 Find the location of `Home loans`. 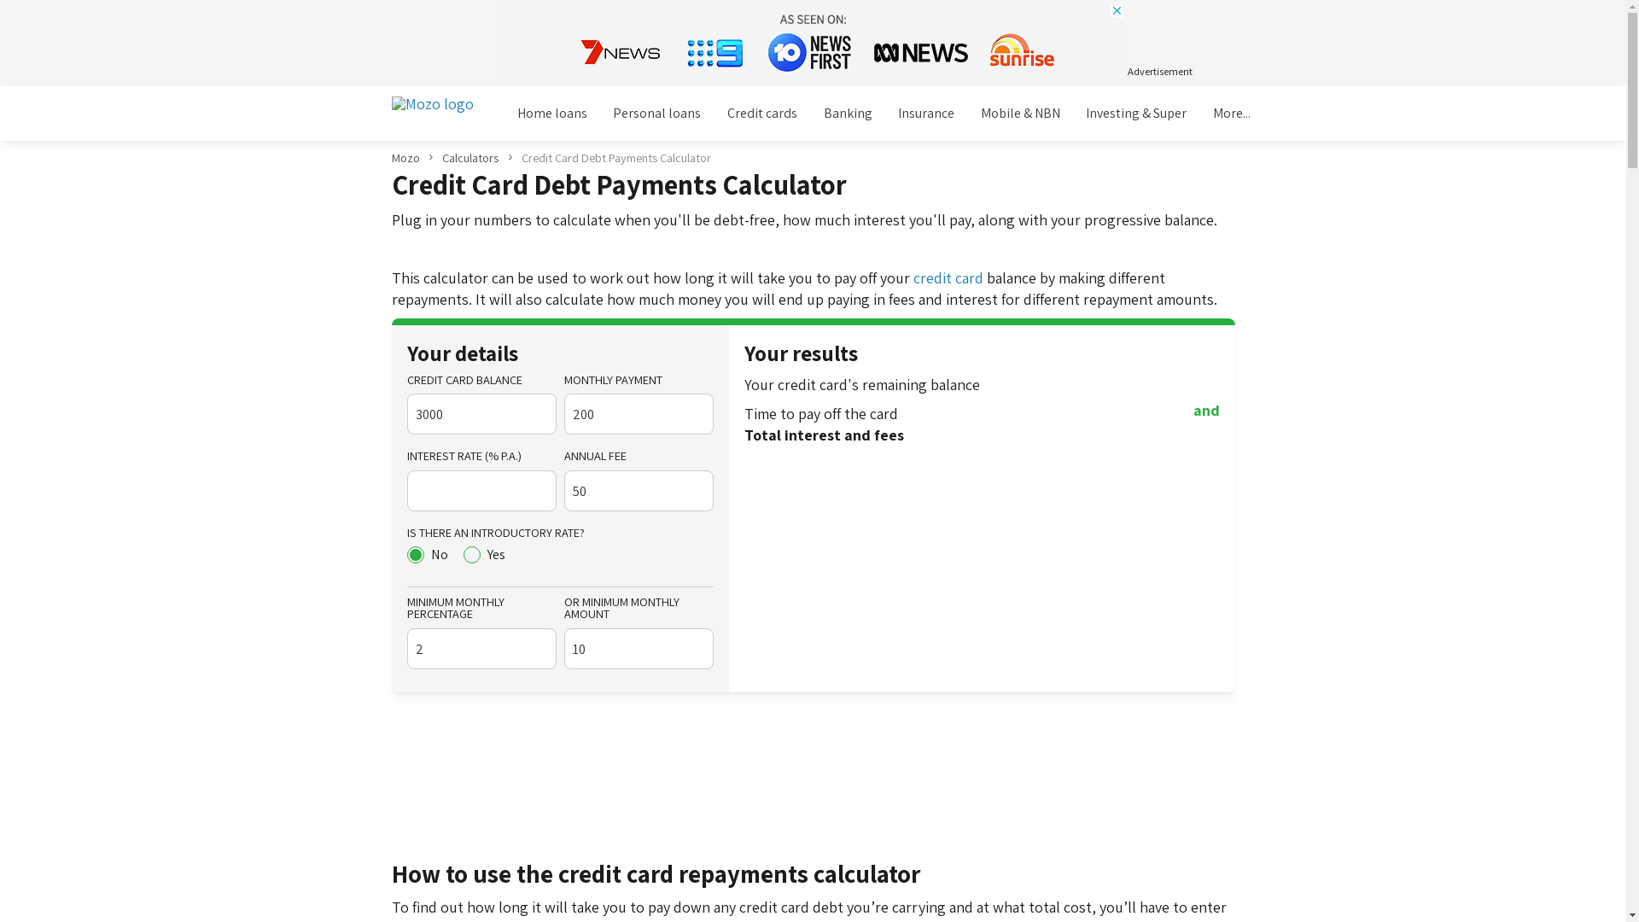

Home loans is located at coordinates (551, 114).